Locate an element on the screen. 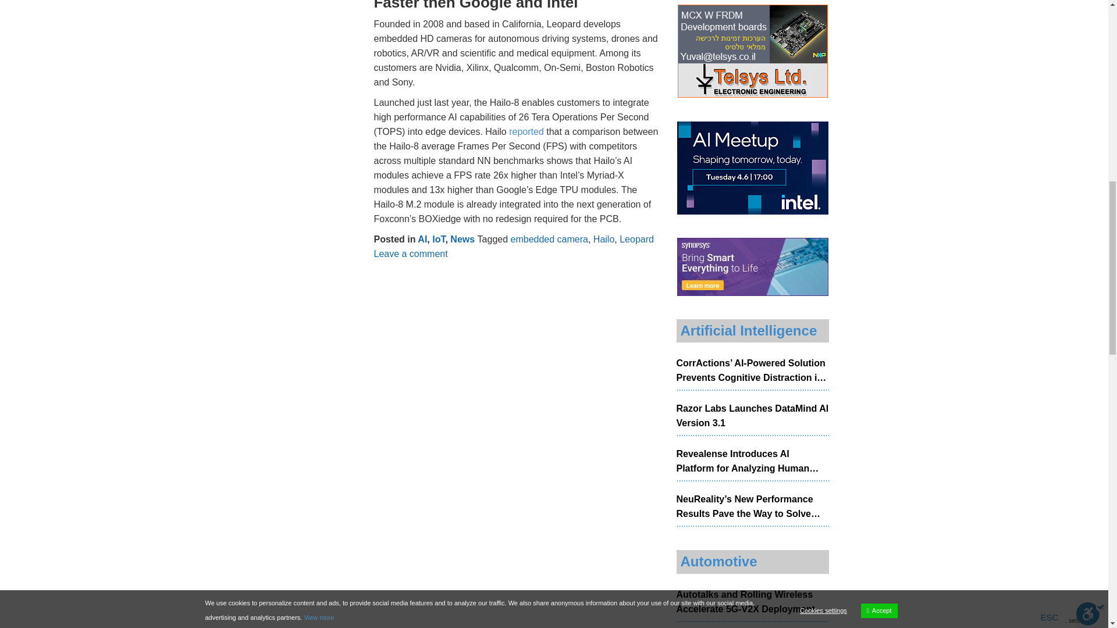 The image size is (1117, 628). High-contrast of black and yellow is located at coordinates (367, 25).